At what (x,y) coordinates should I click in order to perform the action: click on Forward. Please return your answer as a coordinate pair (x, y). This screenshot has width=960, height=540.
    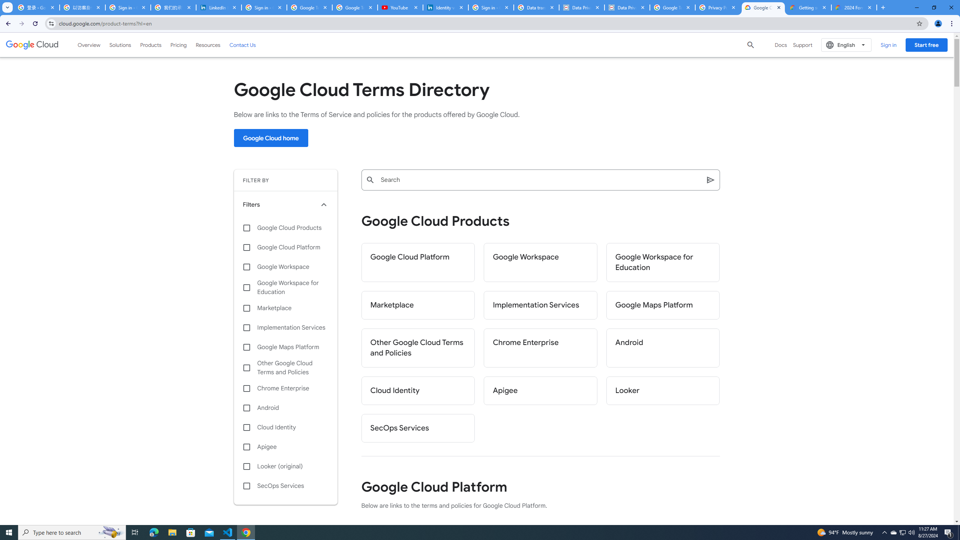
    Looking at the image, I should click on (21, 24).